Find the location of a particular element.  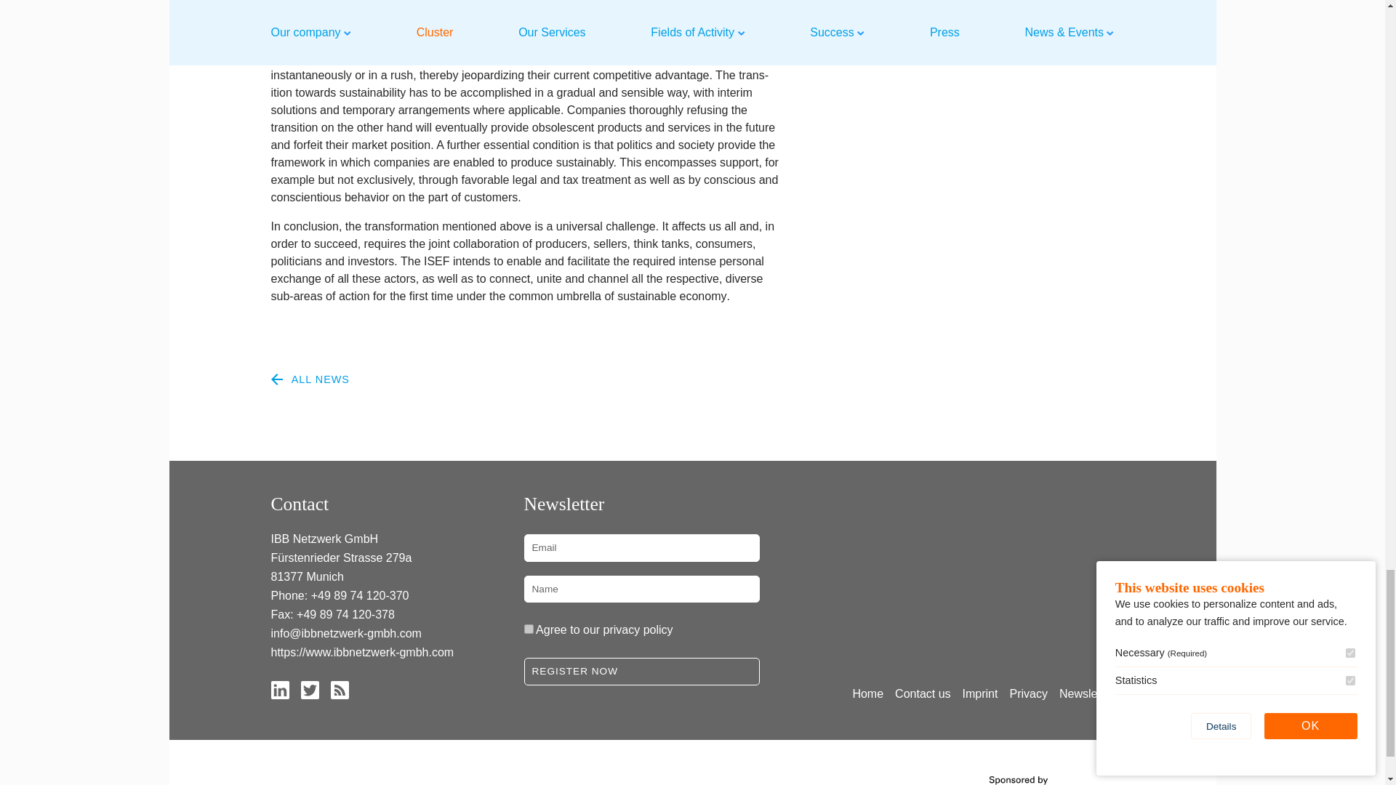

RSS is located at coordinates (339, 689).